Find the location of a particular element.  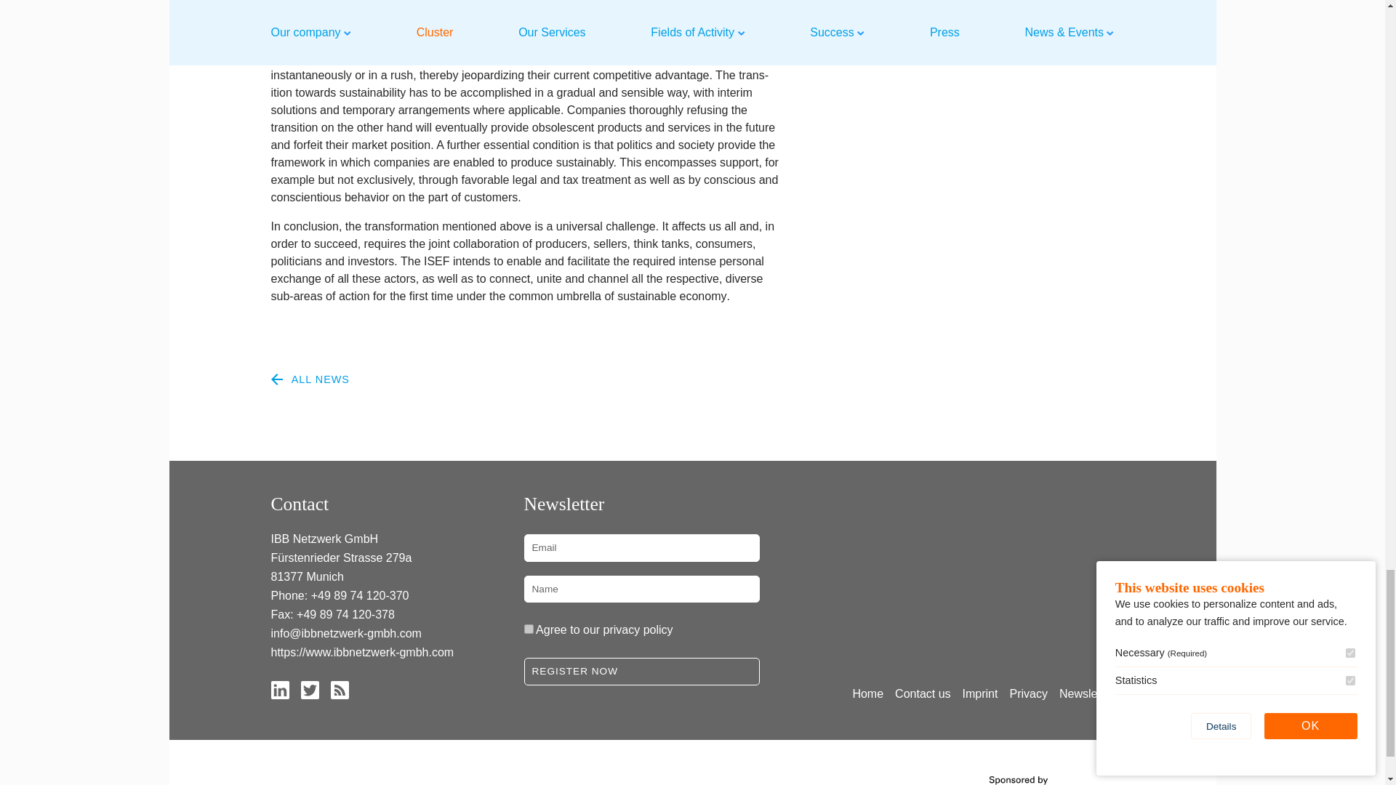

RSS is located at coordinates (339, 689).